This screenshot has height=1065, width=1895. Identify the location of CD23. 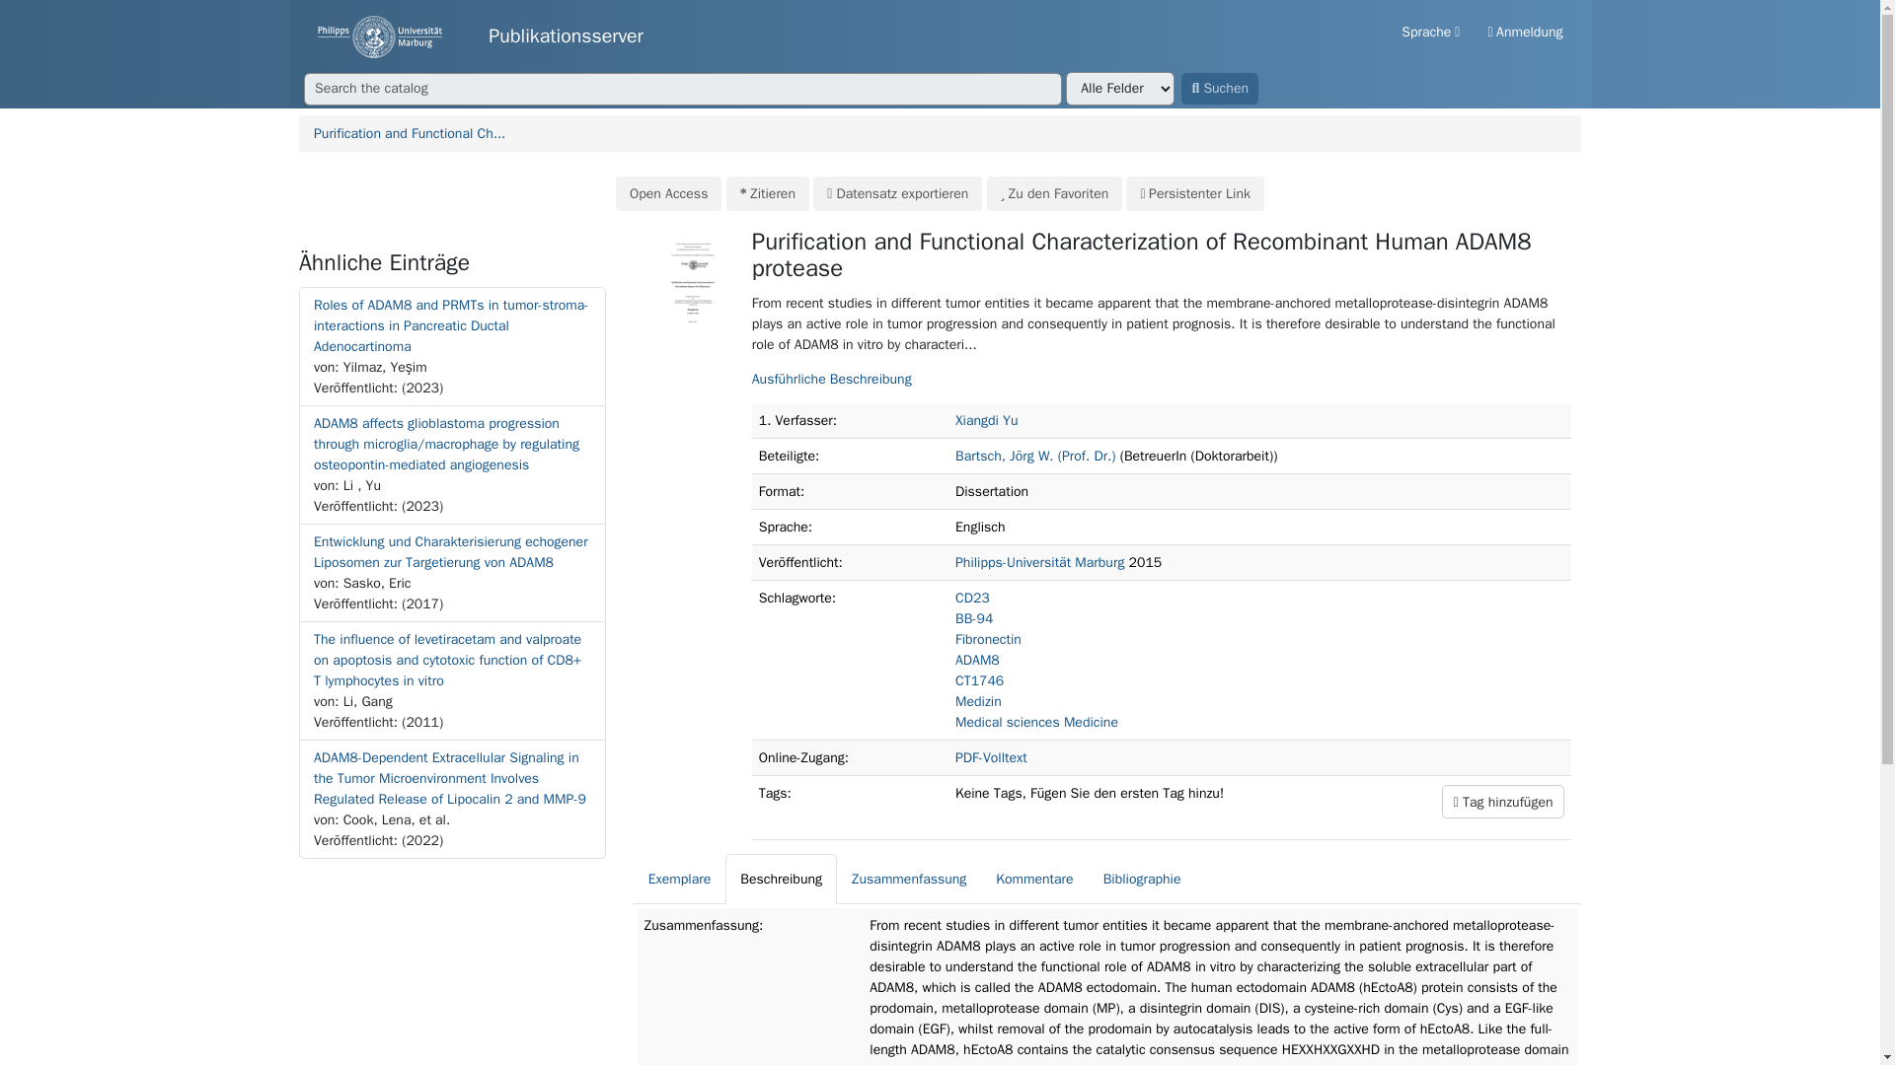
(971, 598).